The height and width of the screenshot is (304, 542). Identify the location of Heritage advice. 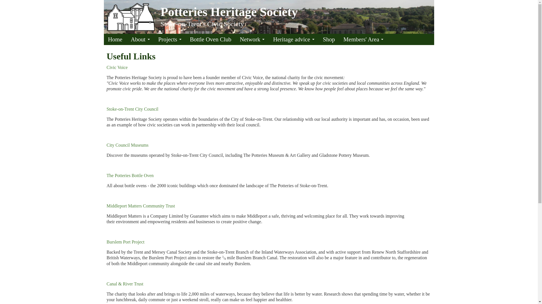
(294, 39).